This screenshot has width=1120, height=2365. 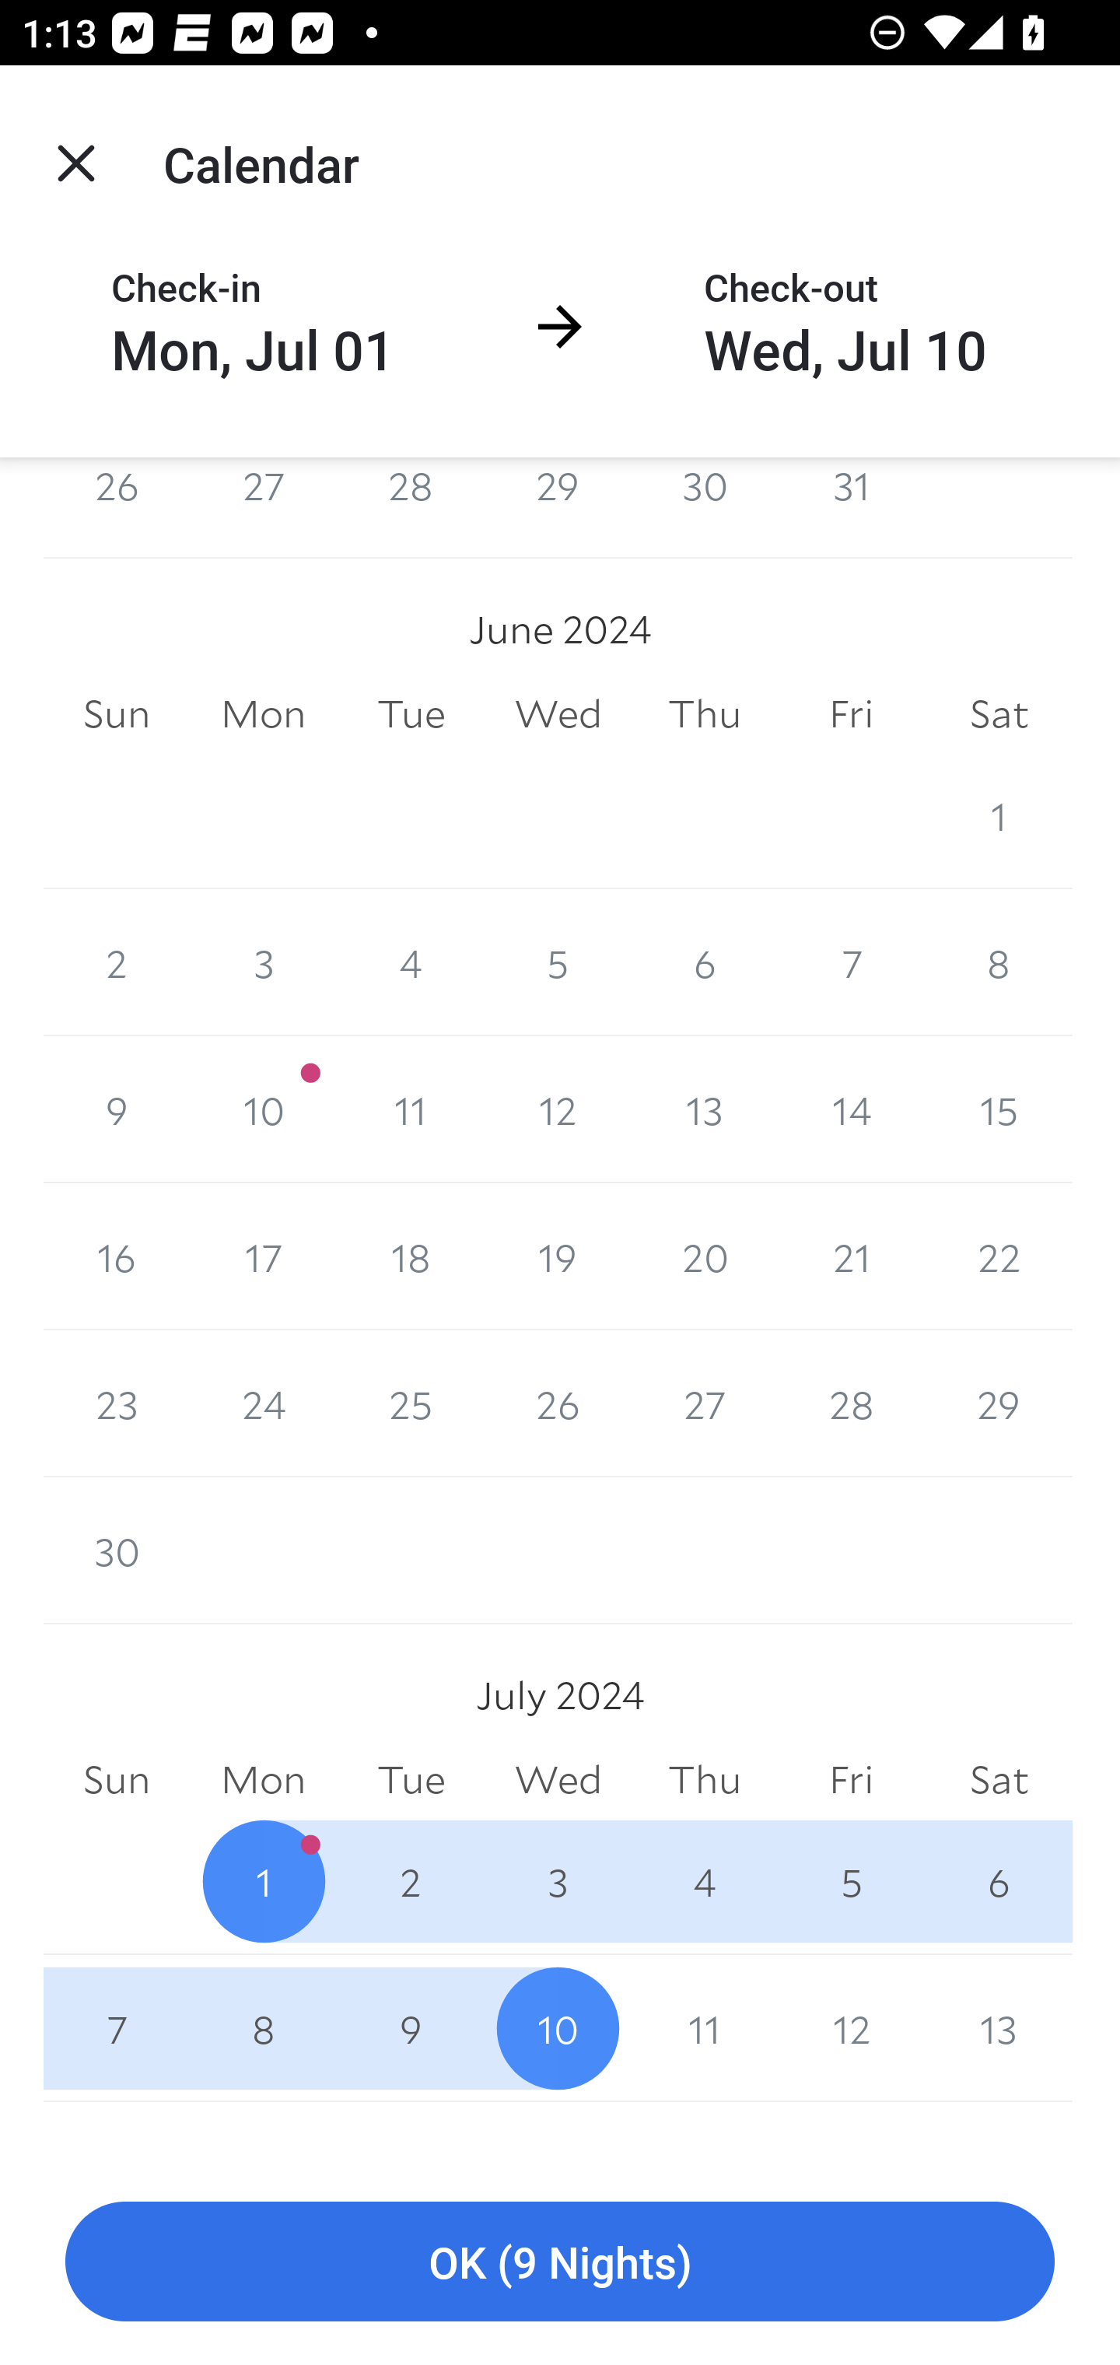 I want to click on 29 29 June 2024, so click(x=999, y=1403).